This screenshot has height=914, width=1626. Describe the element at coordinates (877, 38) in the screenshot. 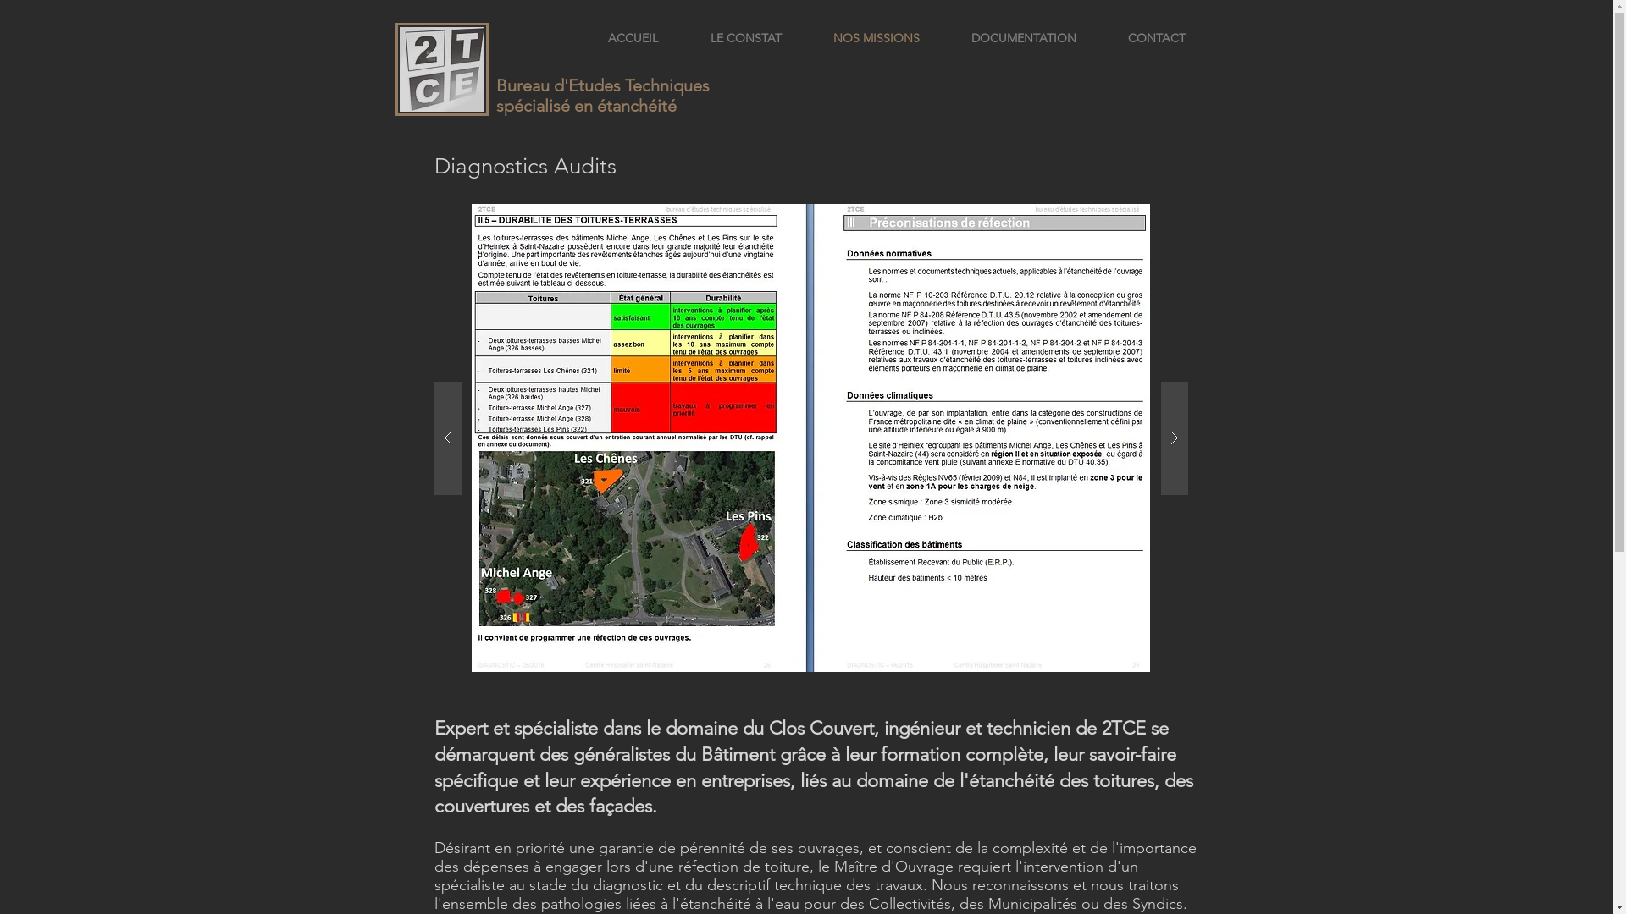

I see `NOS MISSIONS` at that location.